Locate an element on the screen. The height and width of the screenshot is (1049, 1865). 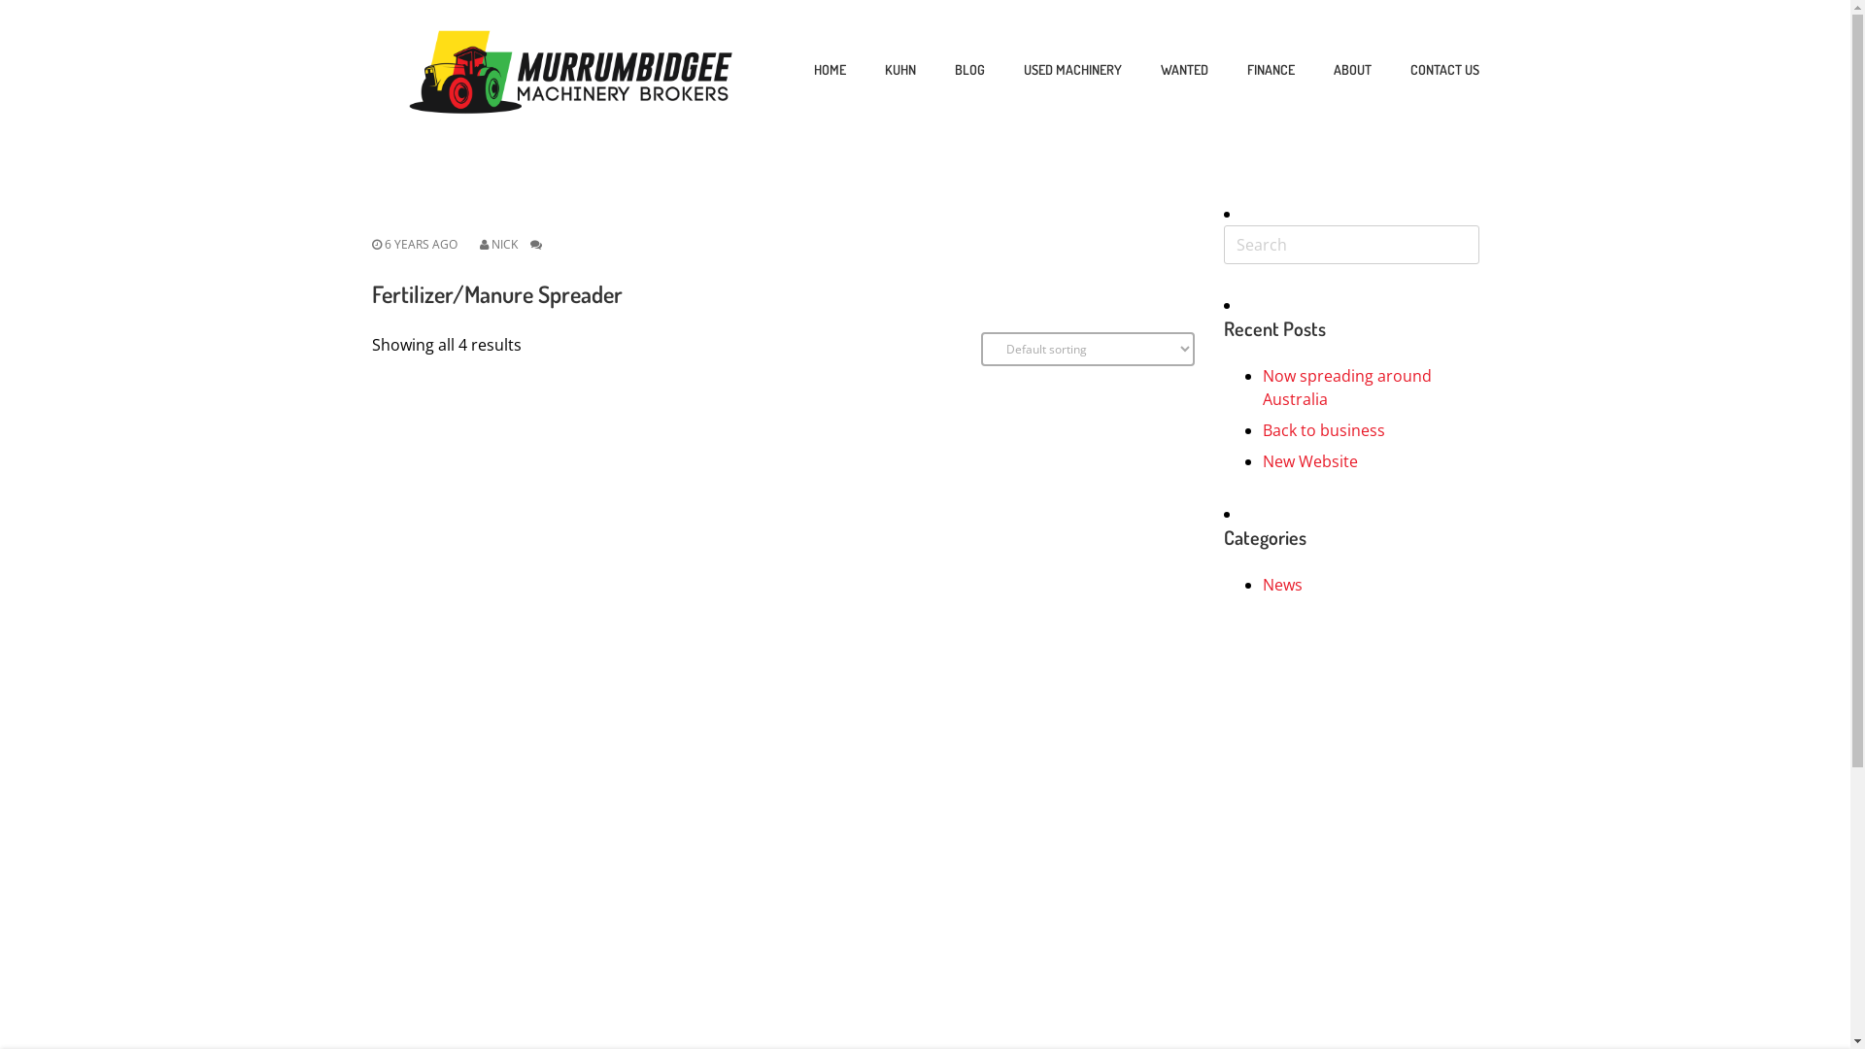
Used Machinery is located at coordinates (1647, 206).